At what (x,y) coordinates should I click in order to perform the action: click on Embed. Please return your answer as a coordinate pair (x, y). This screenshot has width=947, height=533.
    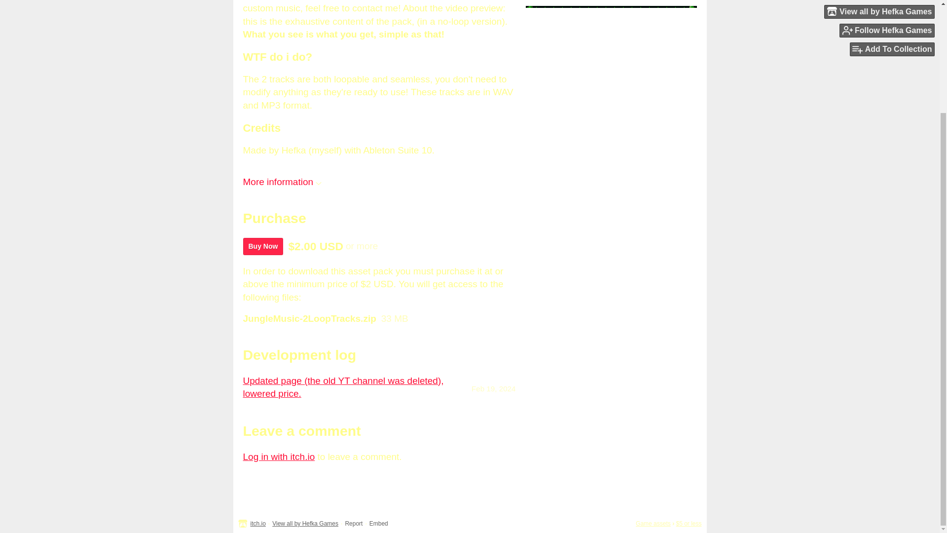
    Looking at the image, I should click on (379, 524).